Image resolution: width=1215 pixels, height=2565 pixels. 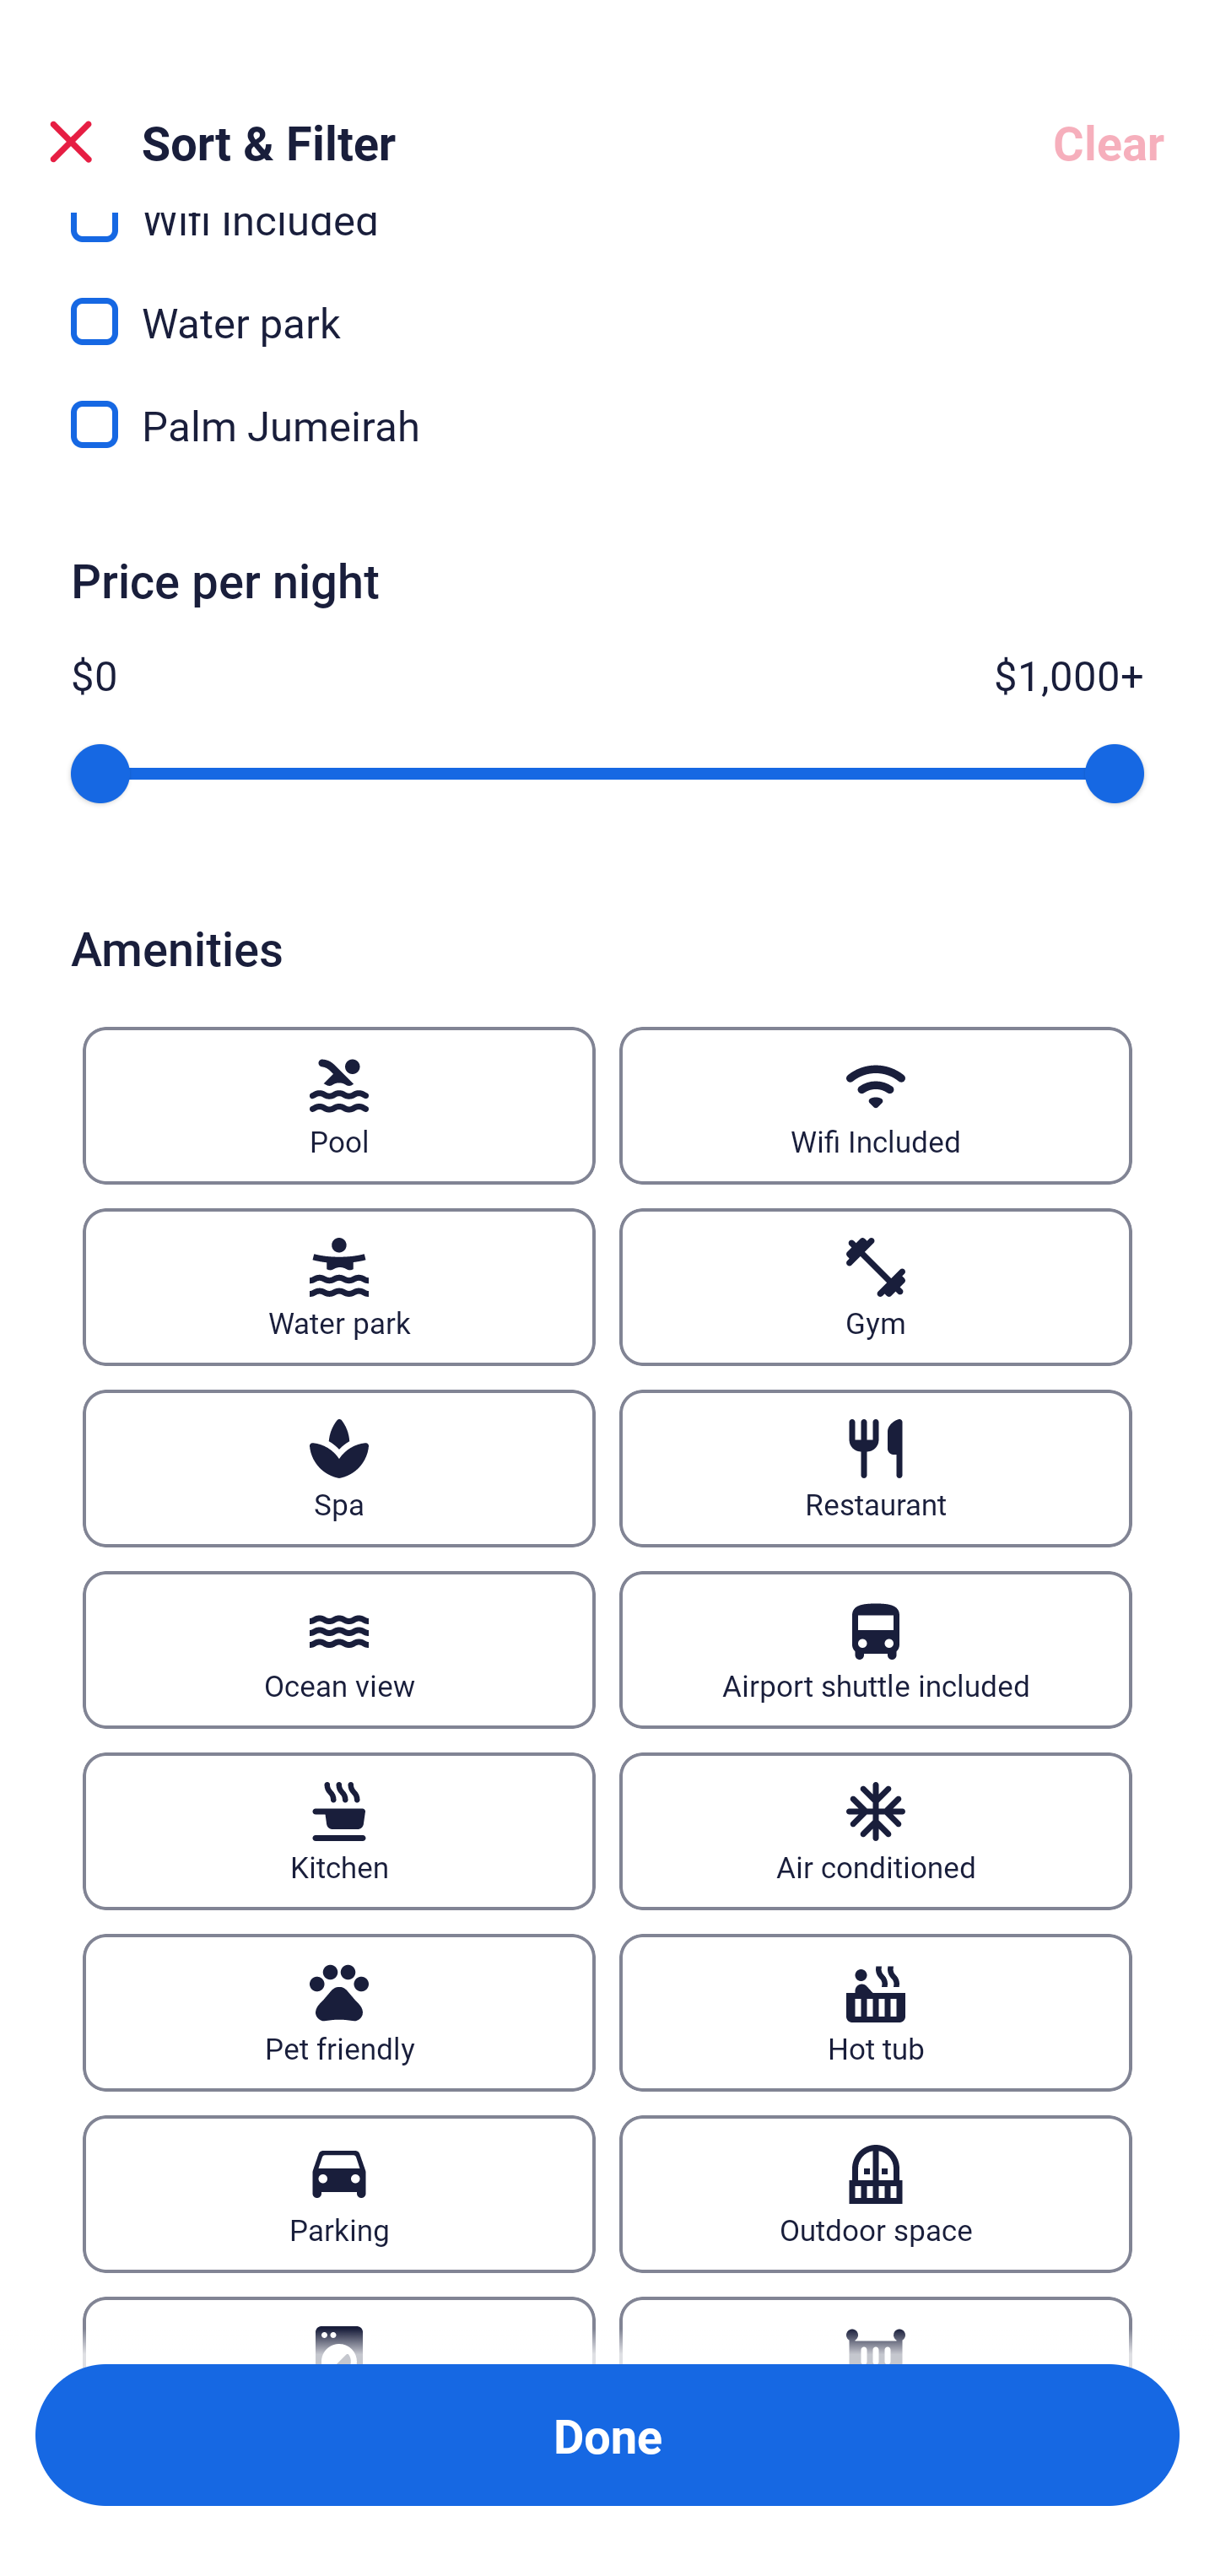 What do you see at coordinates (876, 1468) in the screenshot?
I see `Restaurant` at bounding box center [876, 1468].